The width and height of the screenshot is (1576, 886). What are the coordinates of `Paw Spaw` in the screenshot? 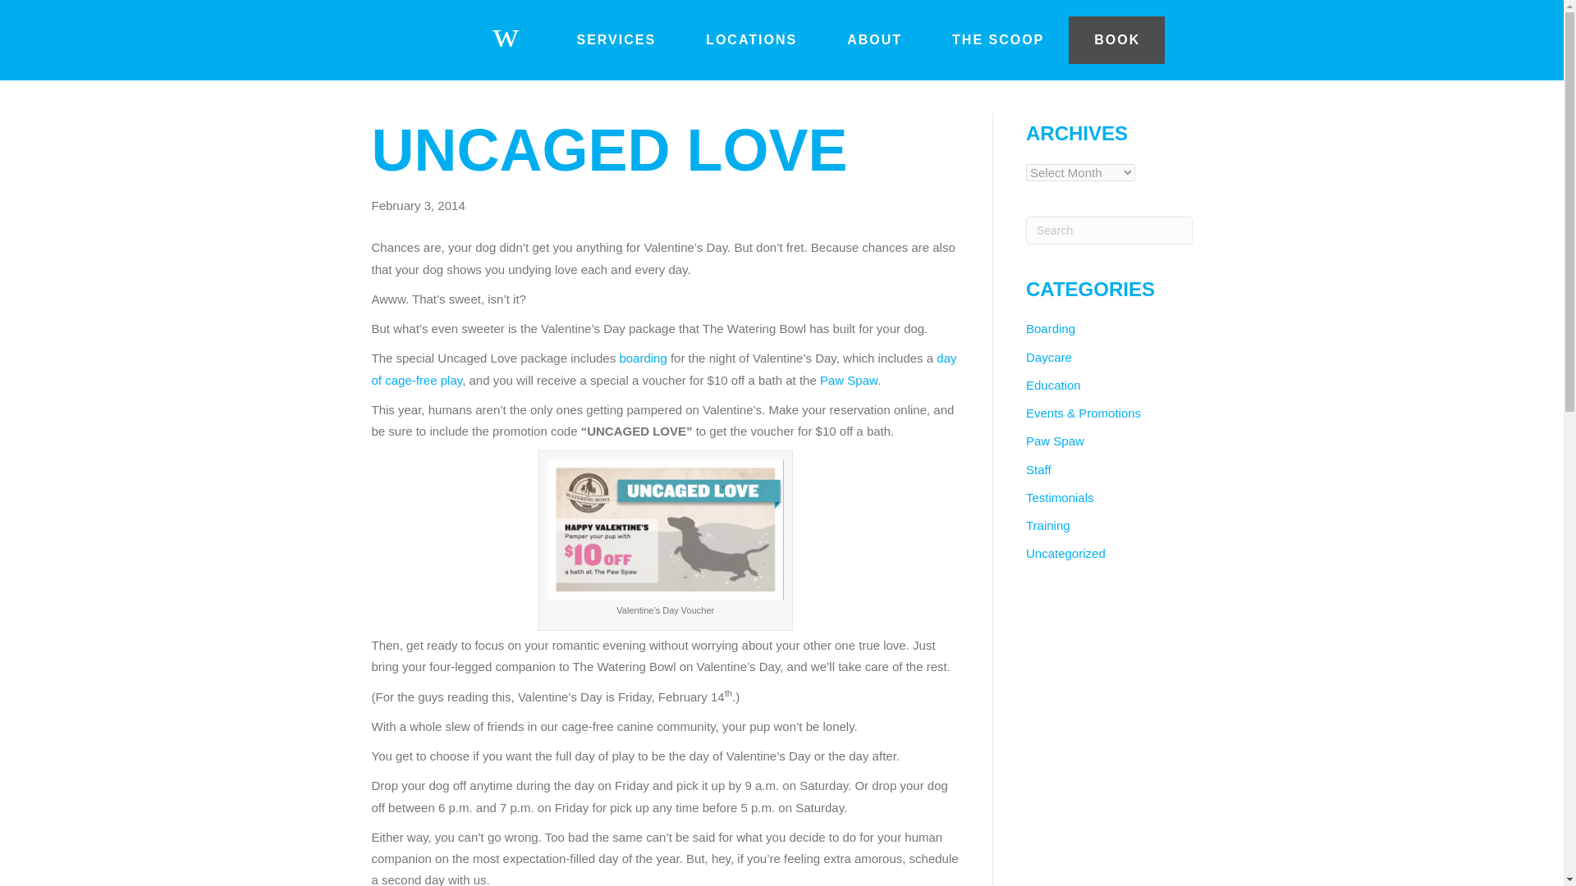 It's located at (849, 379).